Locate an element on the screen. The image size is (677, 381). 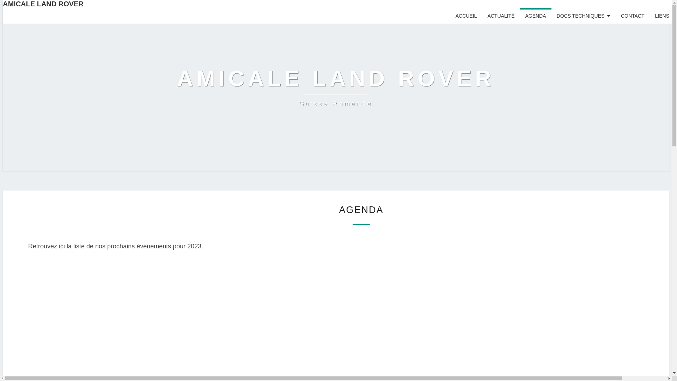
AGENDA is located at coordinates (535, 16).